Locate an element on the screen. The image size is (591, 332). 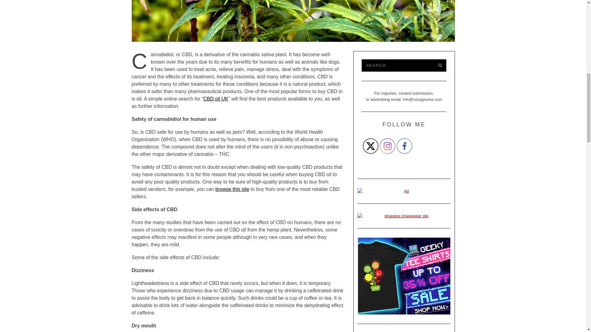
Search is located at coordinates (396, 65).